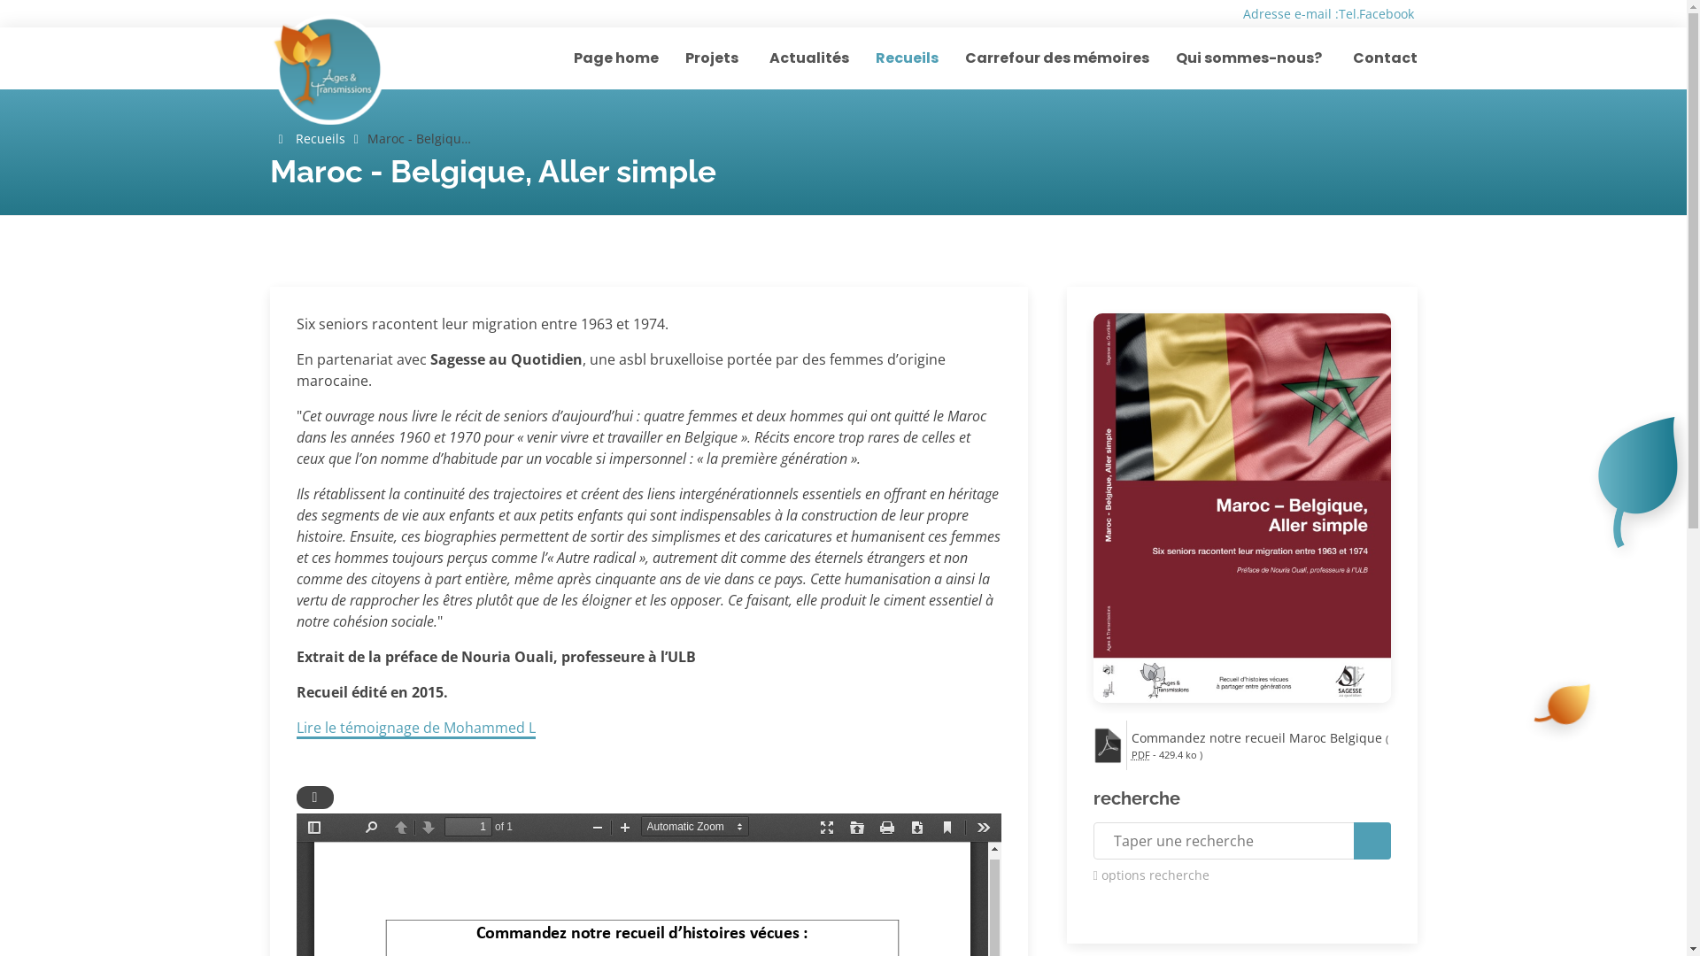  What do you see at coordinates (1480, 12) in the screenshot?
I see `Bureau - Sylvie Lerot & Marie Dehou +32 (0)2 514 45 61` at bounding box center [1480, 12].